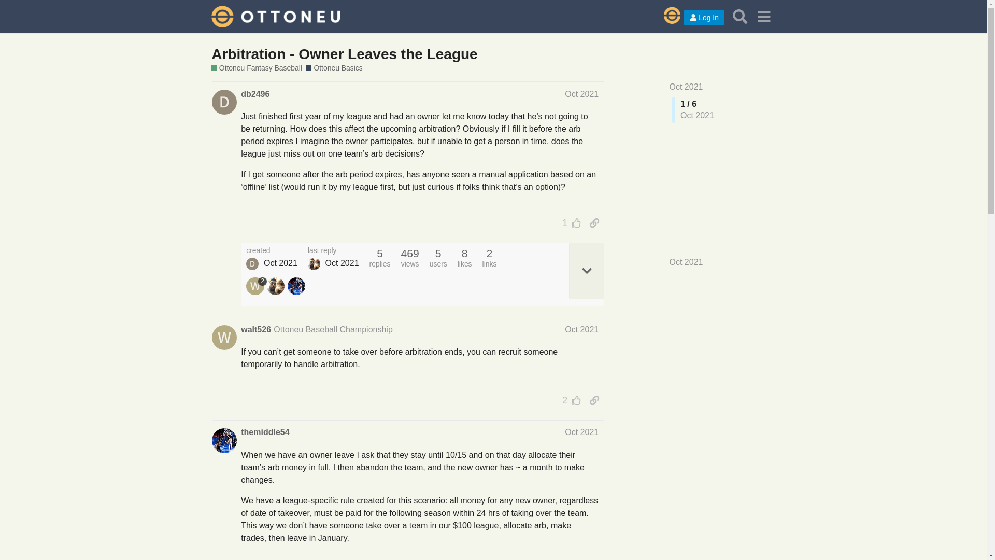 The image size is (995, 560). Describe the element at coordinates (666, 17) in the screenshot. I see `Dashboard` at that location.